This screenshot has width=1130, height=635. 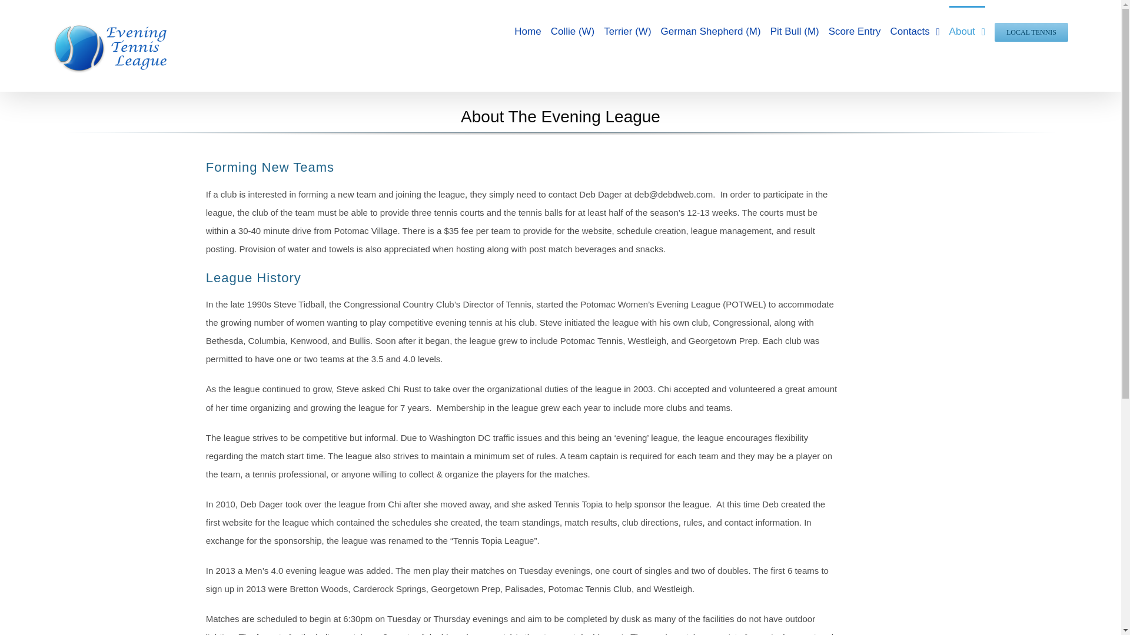 What do you see at coordinates (1031, 30) in the screenshot?
I see `LOCAL TENNIS` at bounding box center [1031, 30].